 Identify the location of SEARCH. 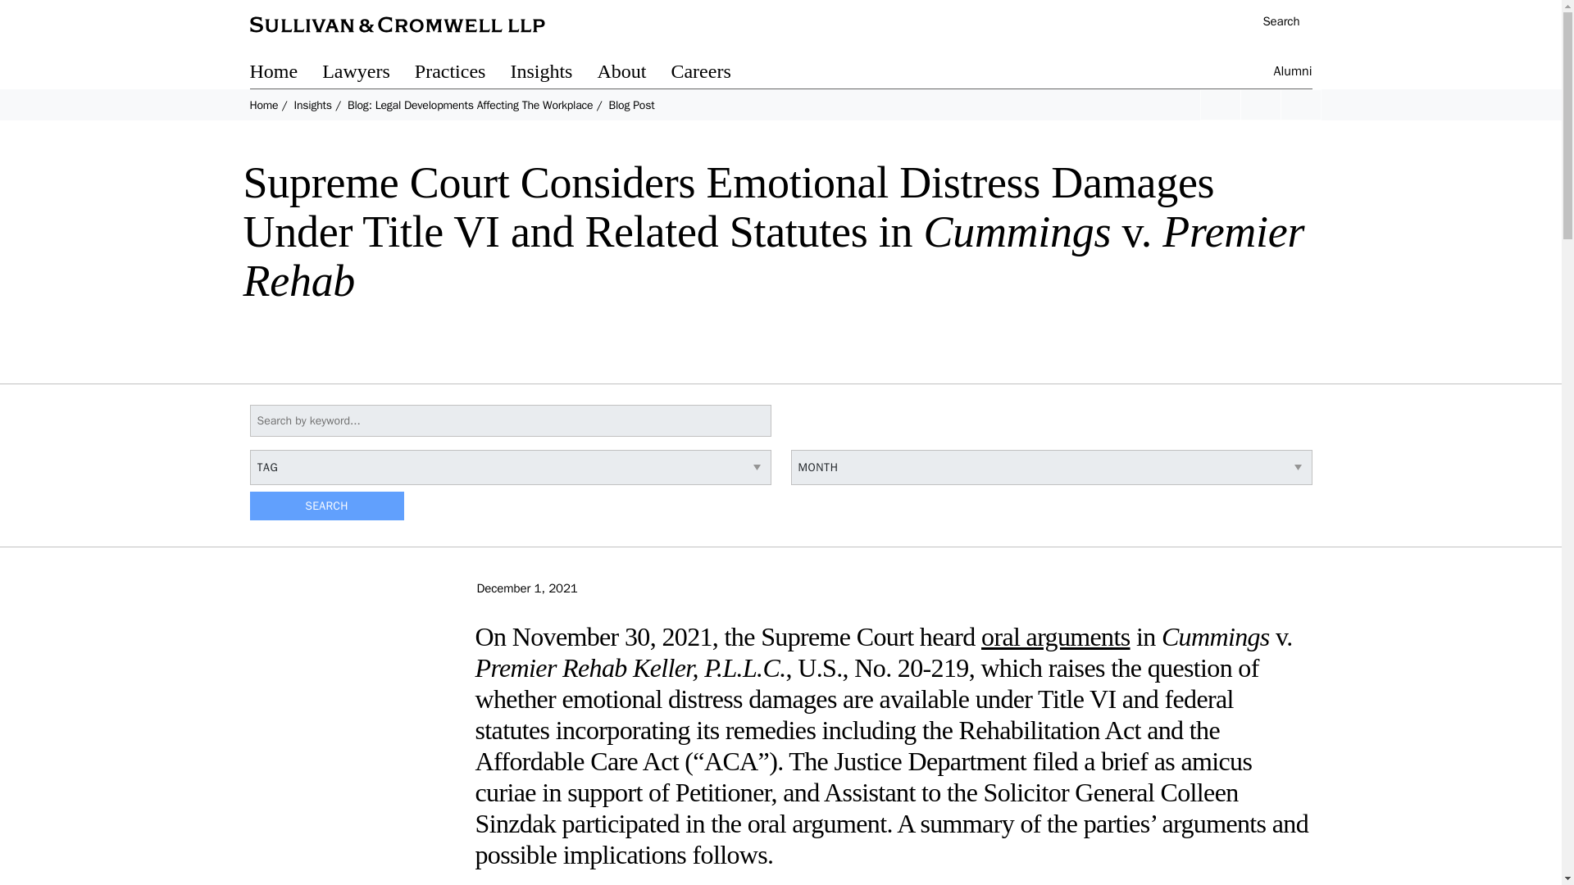
(325, 506).